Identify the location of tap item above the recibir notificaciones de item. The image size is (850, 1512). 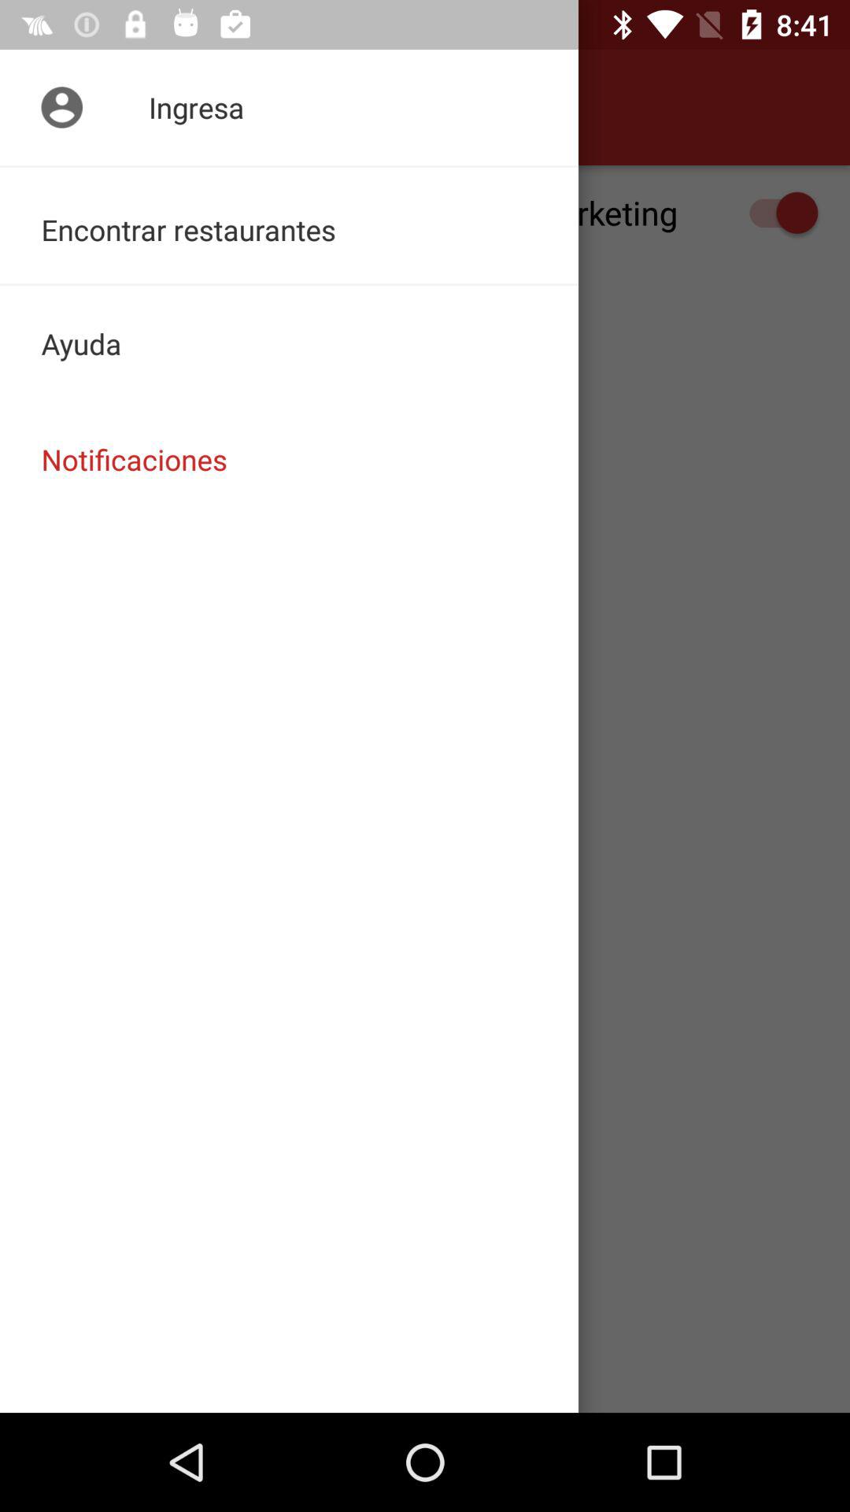
(290, 107).